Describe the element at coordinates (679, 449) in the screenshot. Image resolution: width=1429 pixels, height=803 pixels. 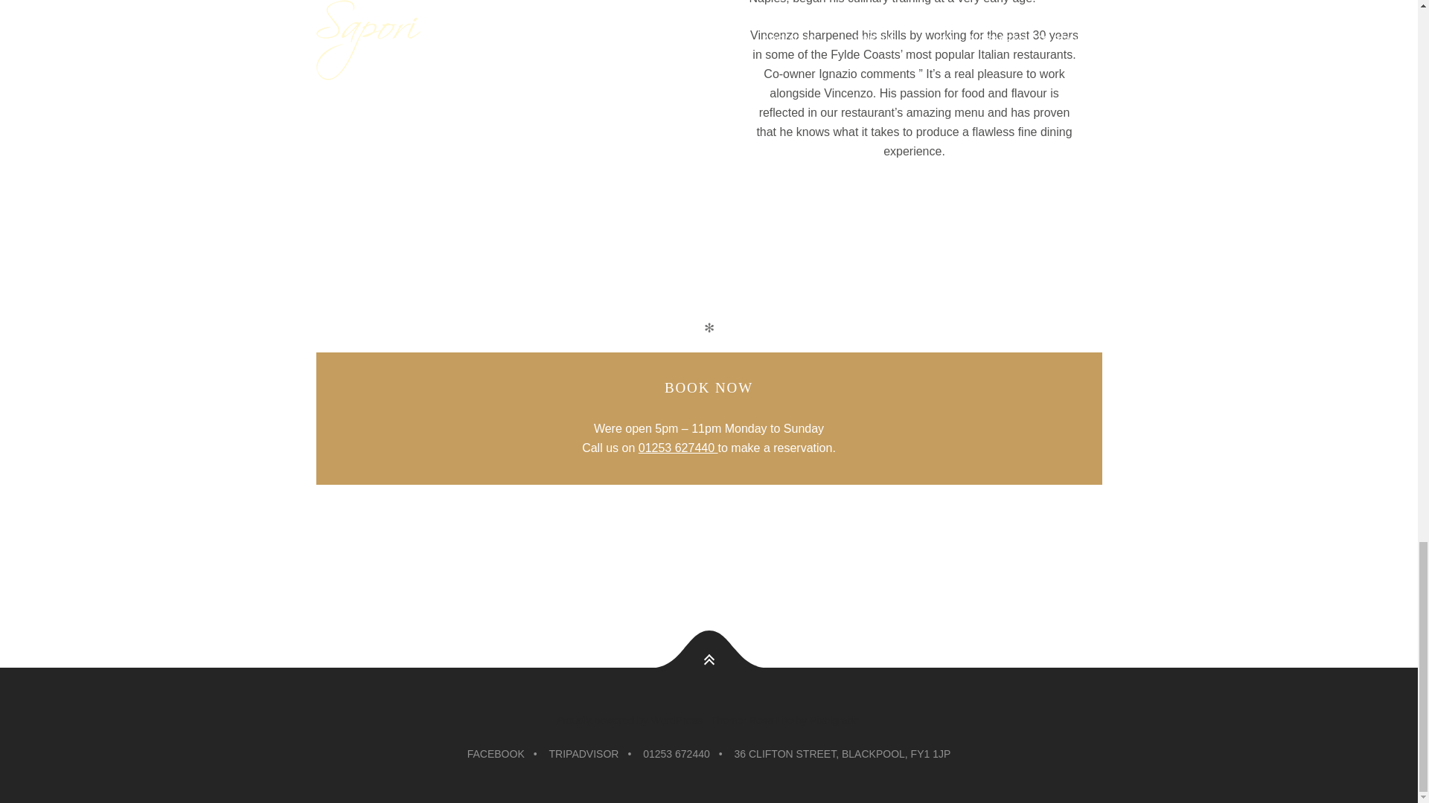
I see `01253 627440` at that location.